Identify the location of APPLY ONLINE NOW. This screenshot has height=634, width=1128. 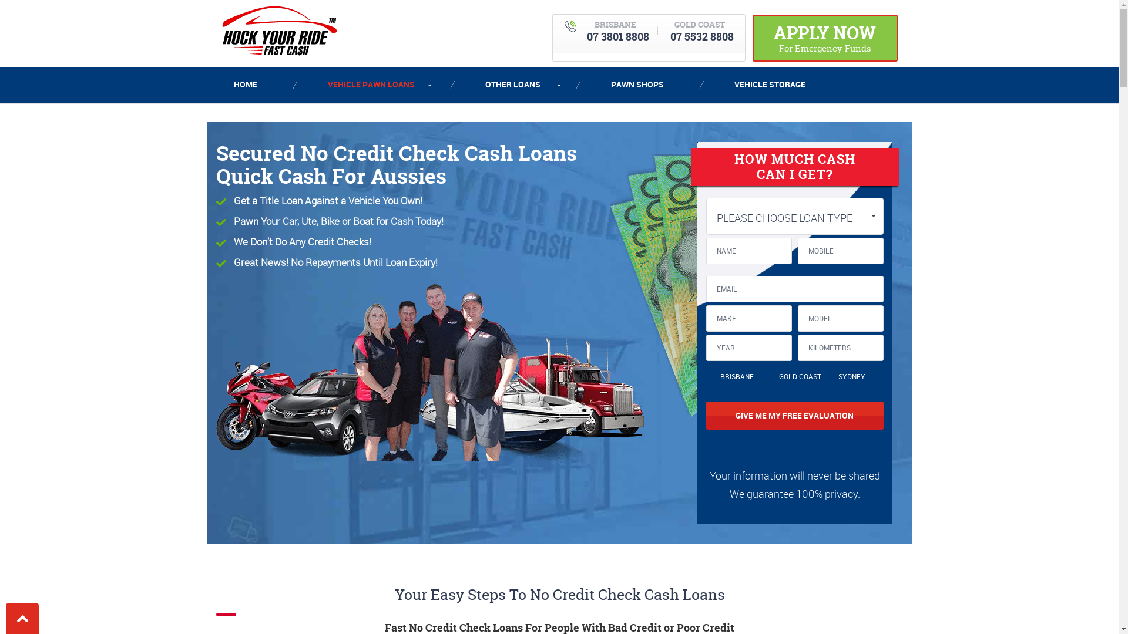
(296, 120).